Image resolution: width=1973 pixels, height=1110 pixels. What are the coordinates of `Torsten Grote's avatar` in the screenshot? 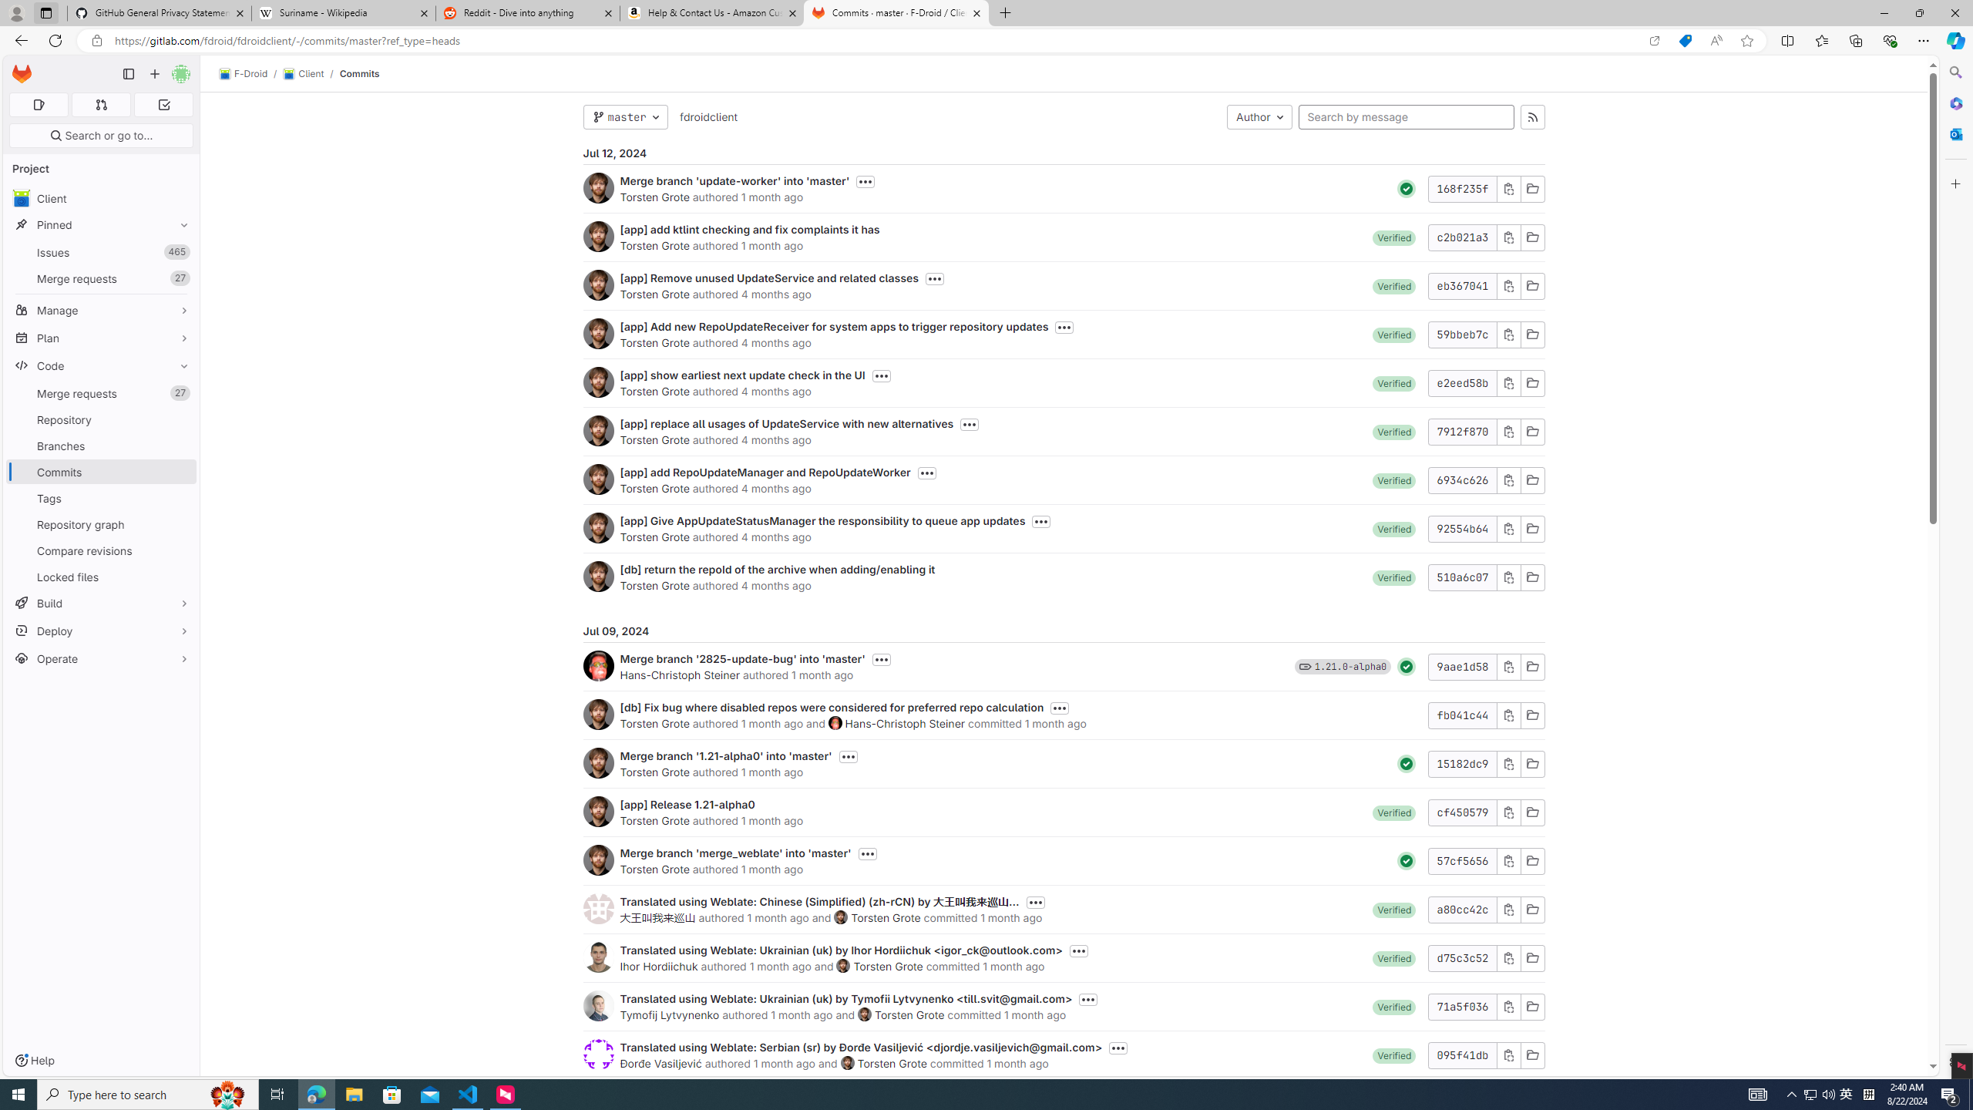 It's located at (847, 1062).